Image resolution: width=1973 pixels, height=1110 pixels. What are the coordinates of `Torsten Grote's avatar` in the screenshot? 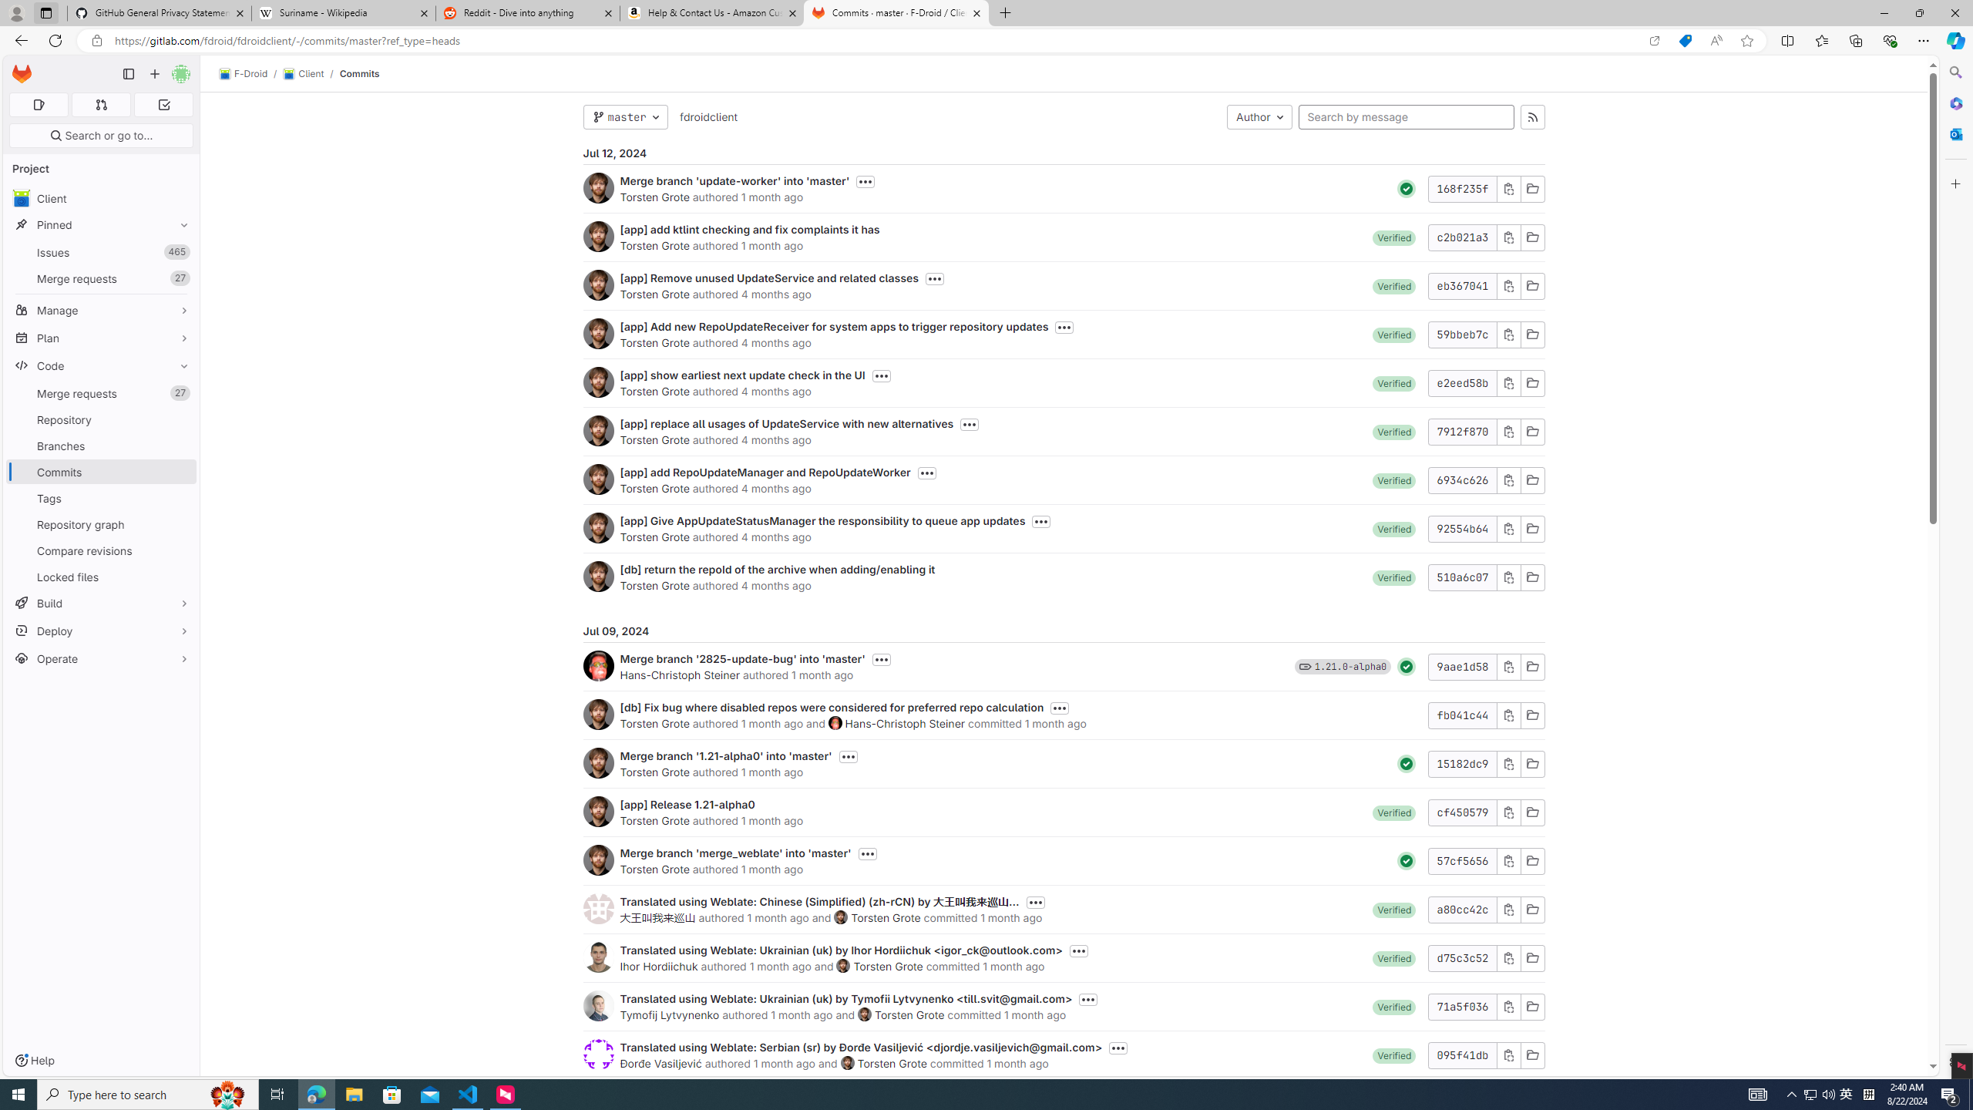 It's located at (847, 1062).